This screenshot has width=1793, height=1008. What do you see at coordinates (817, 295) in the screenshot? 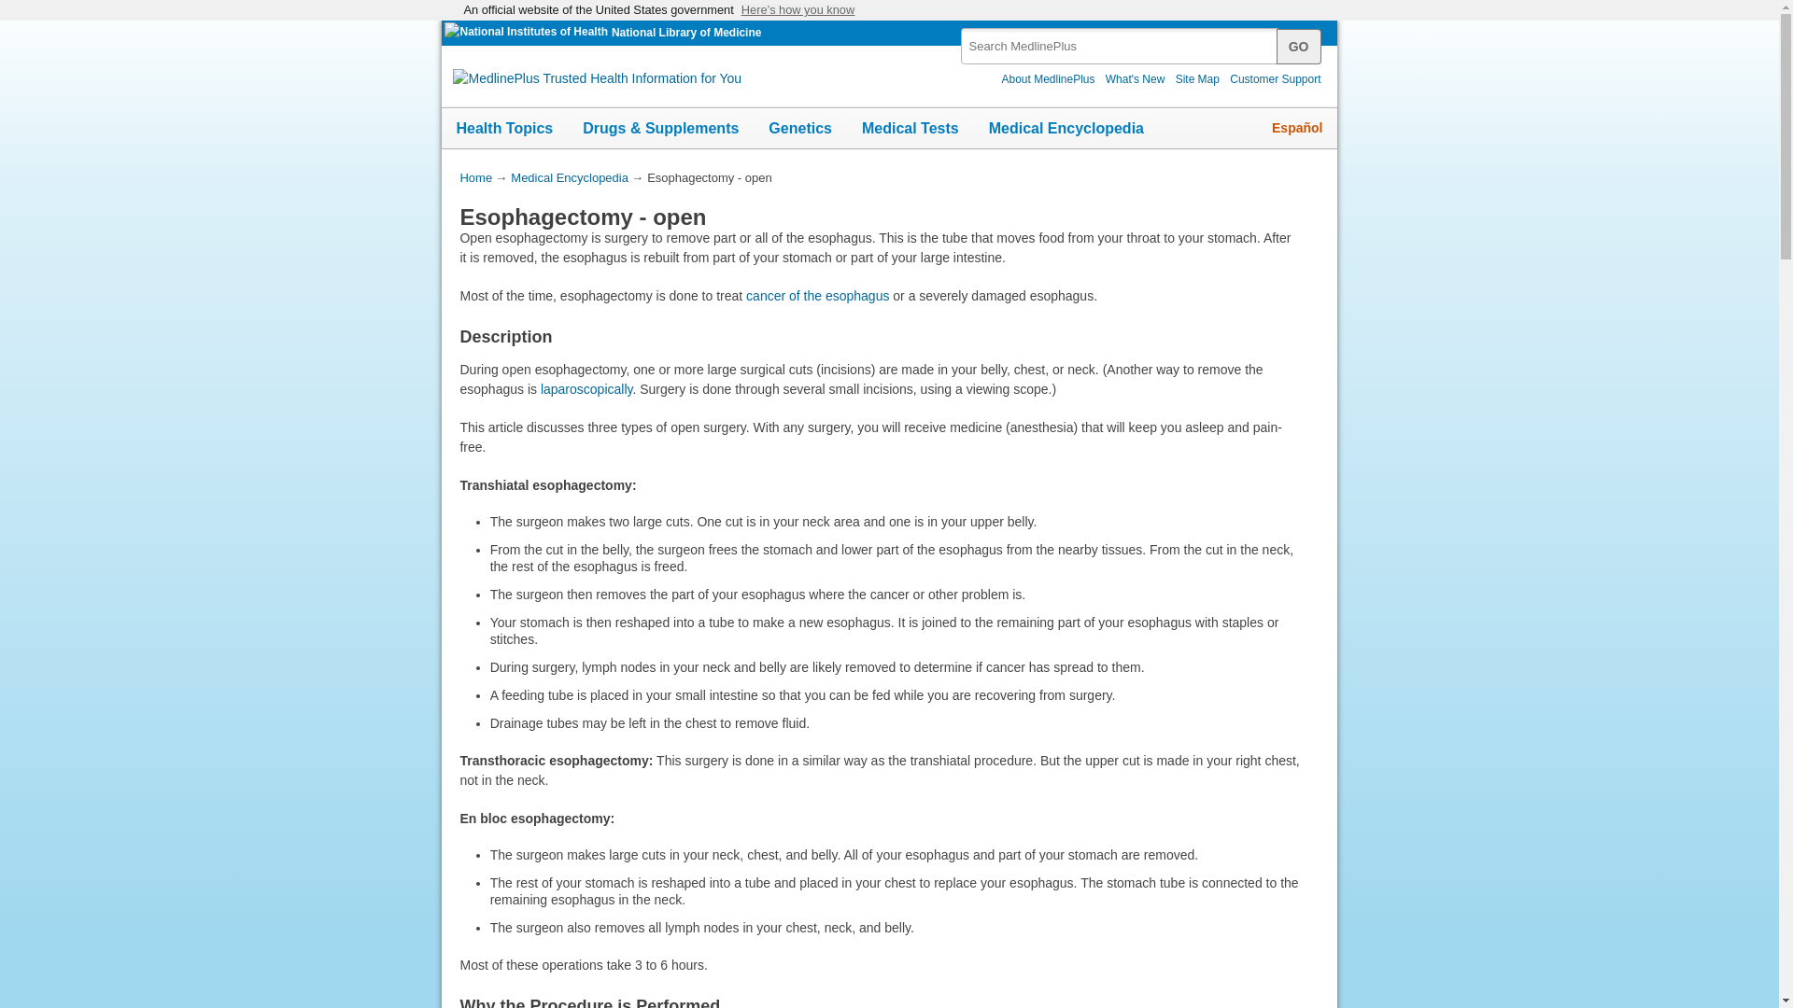
I see `cancer of the esophagus` at bounding box center [817, 295].